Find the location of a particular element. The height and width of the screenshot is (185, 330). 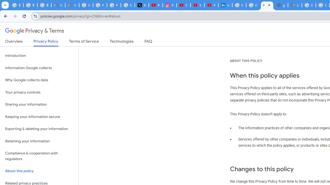

Google Cloud Privacy Notice is located at coordinates (58, 5).